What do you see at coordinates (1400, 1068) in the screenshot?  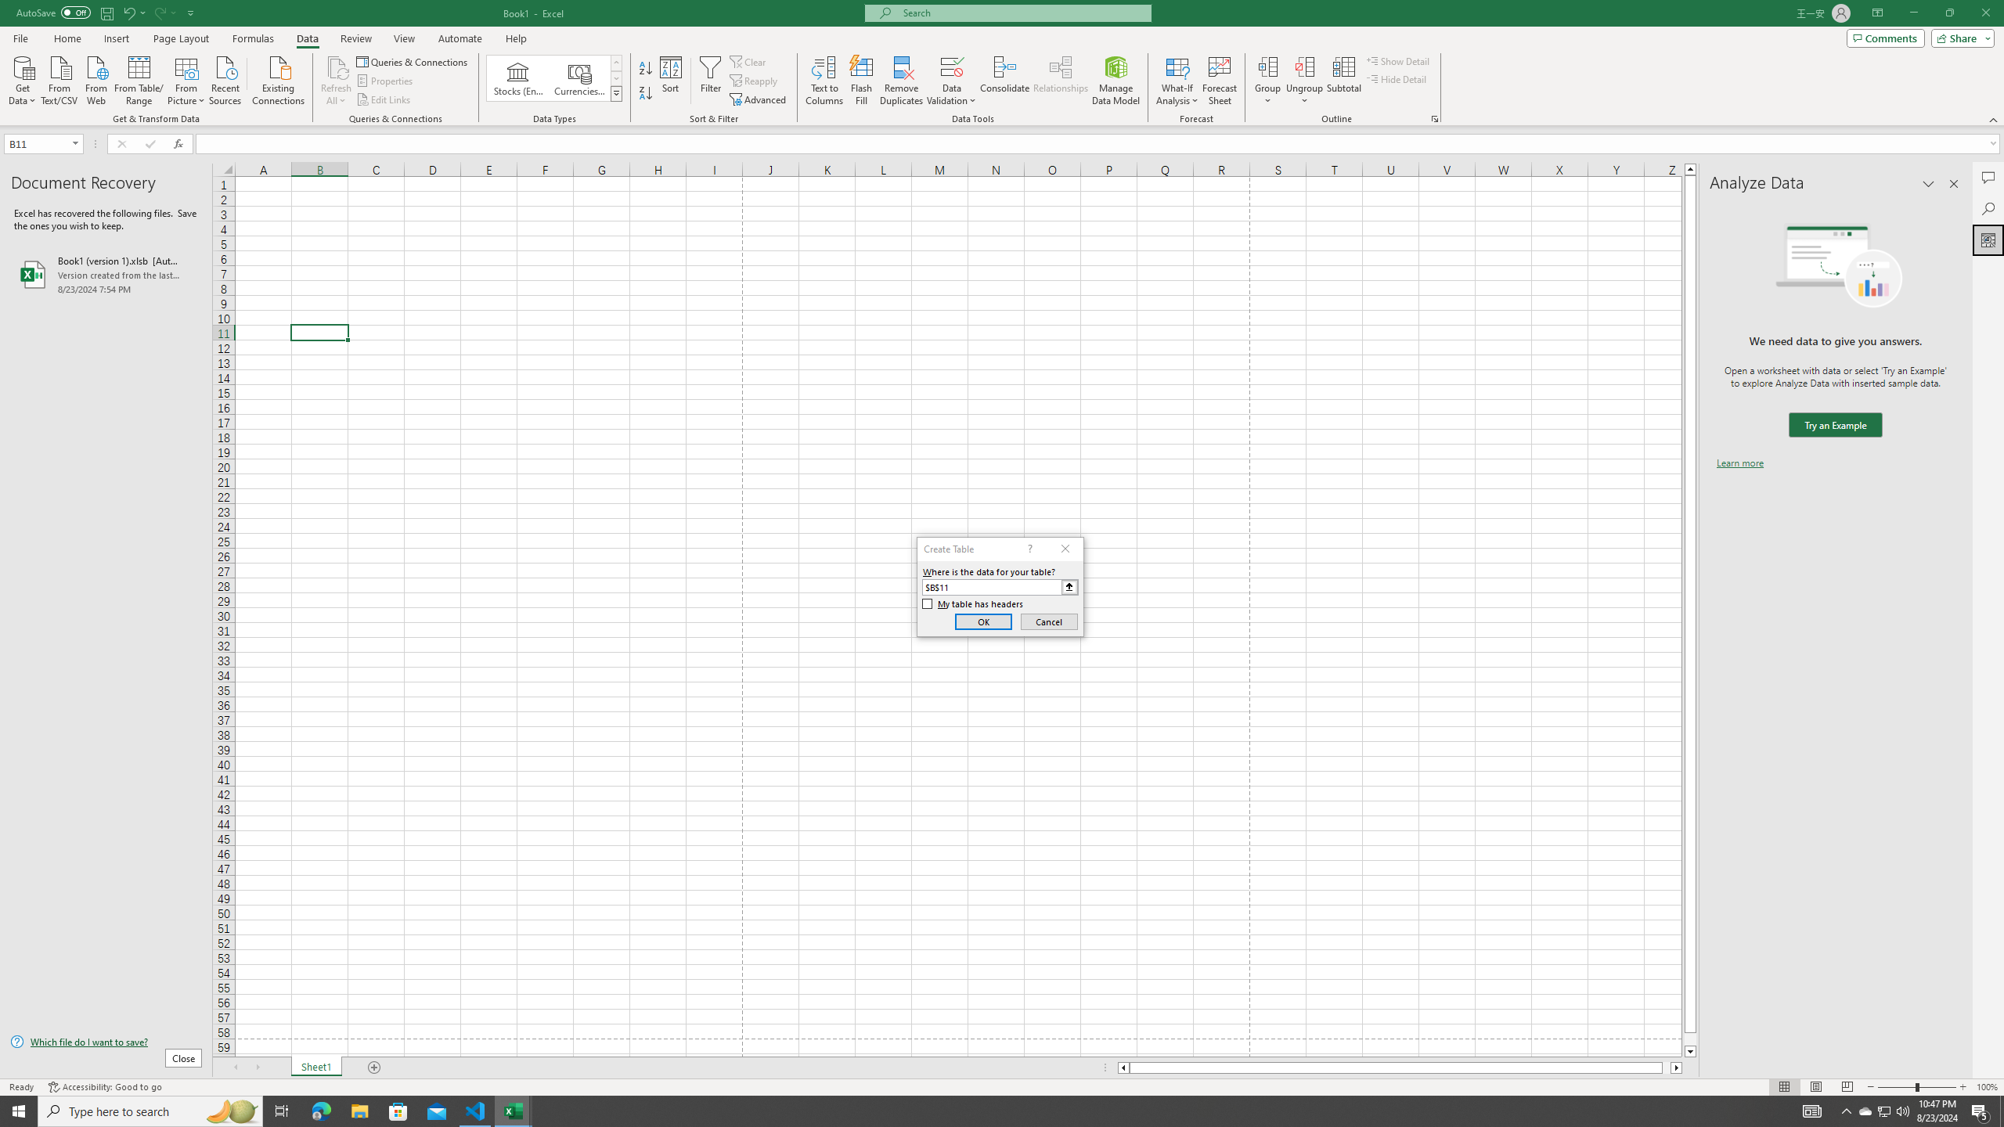 I see `Class: NetUIScrollBar` at bounding box center [1400, 1068].